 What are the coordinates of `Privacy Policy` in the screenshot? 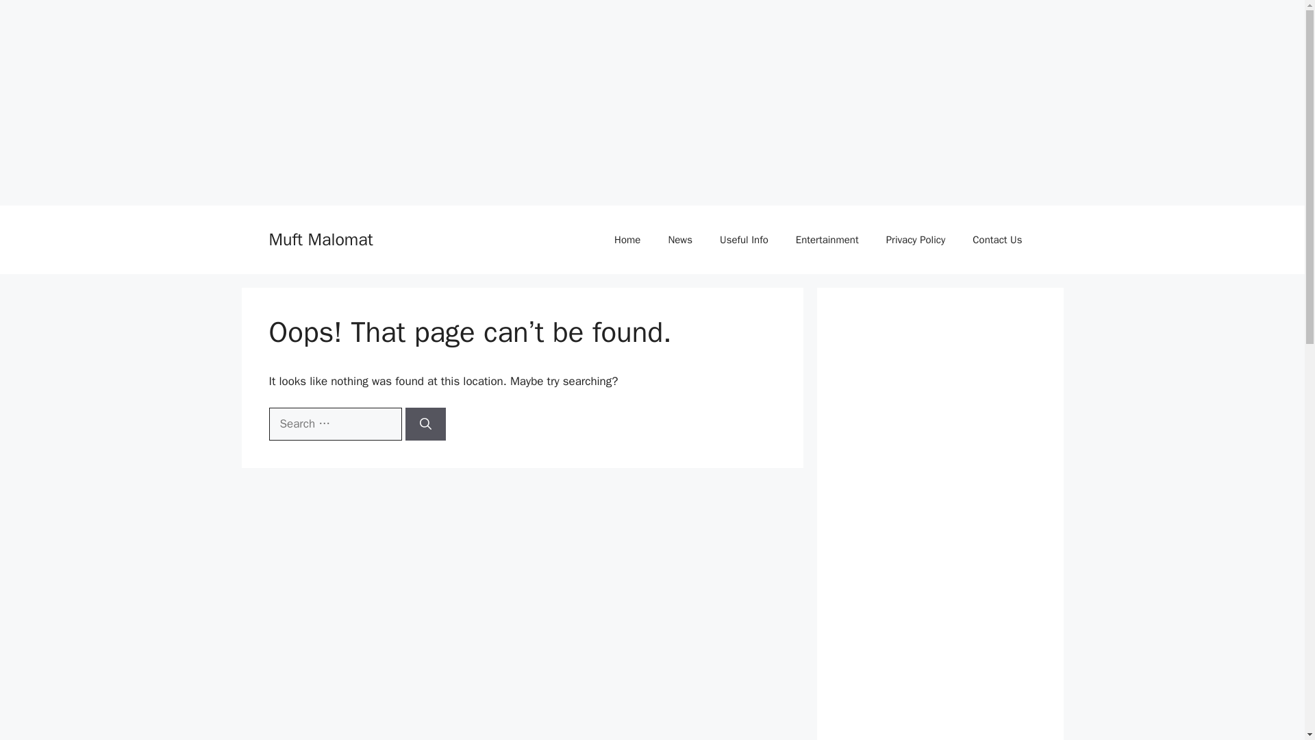 It's located at (916, 240).